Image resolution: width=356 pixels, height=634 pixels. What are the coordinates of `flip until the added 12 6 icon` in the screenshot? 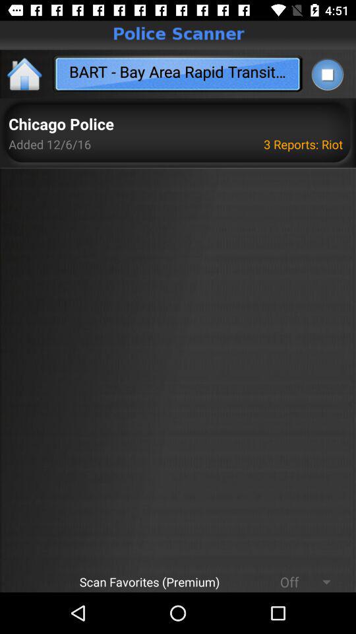 It's located at (50, 144).